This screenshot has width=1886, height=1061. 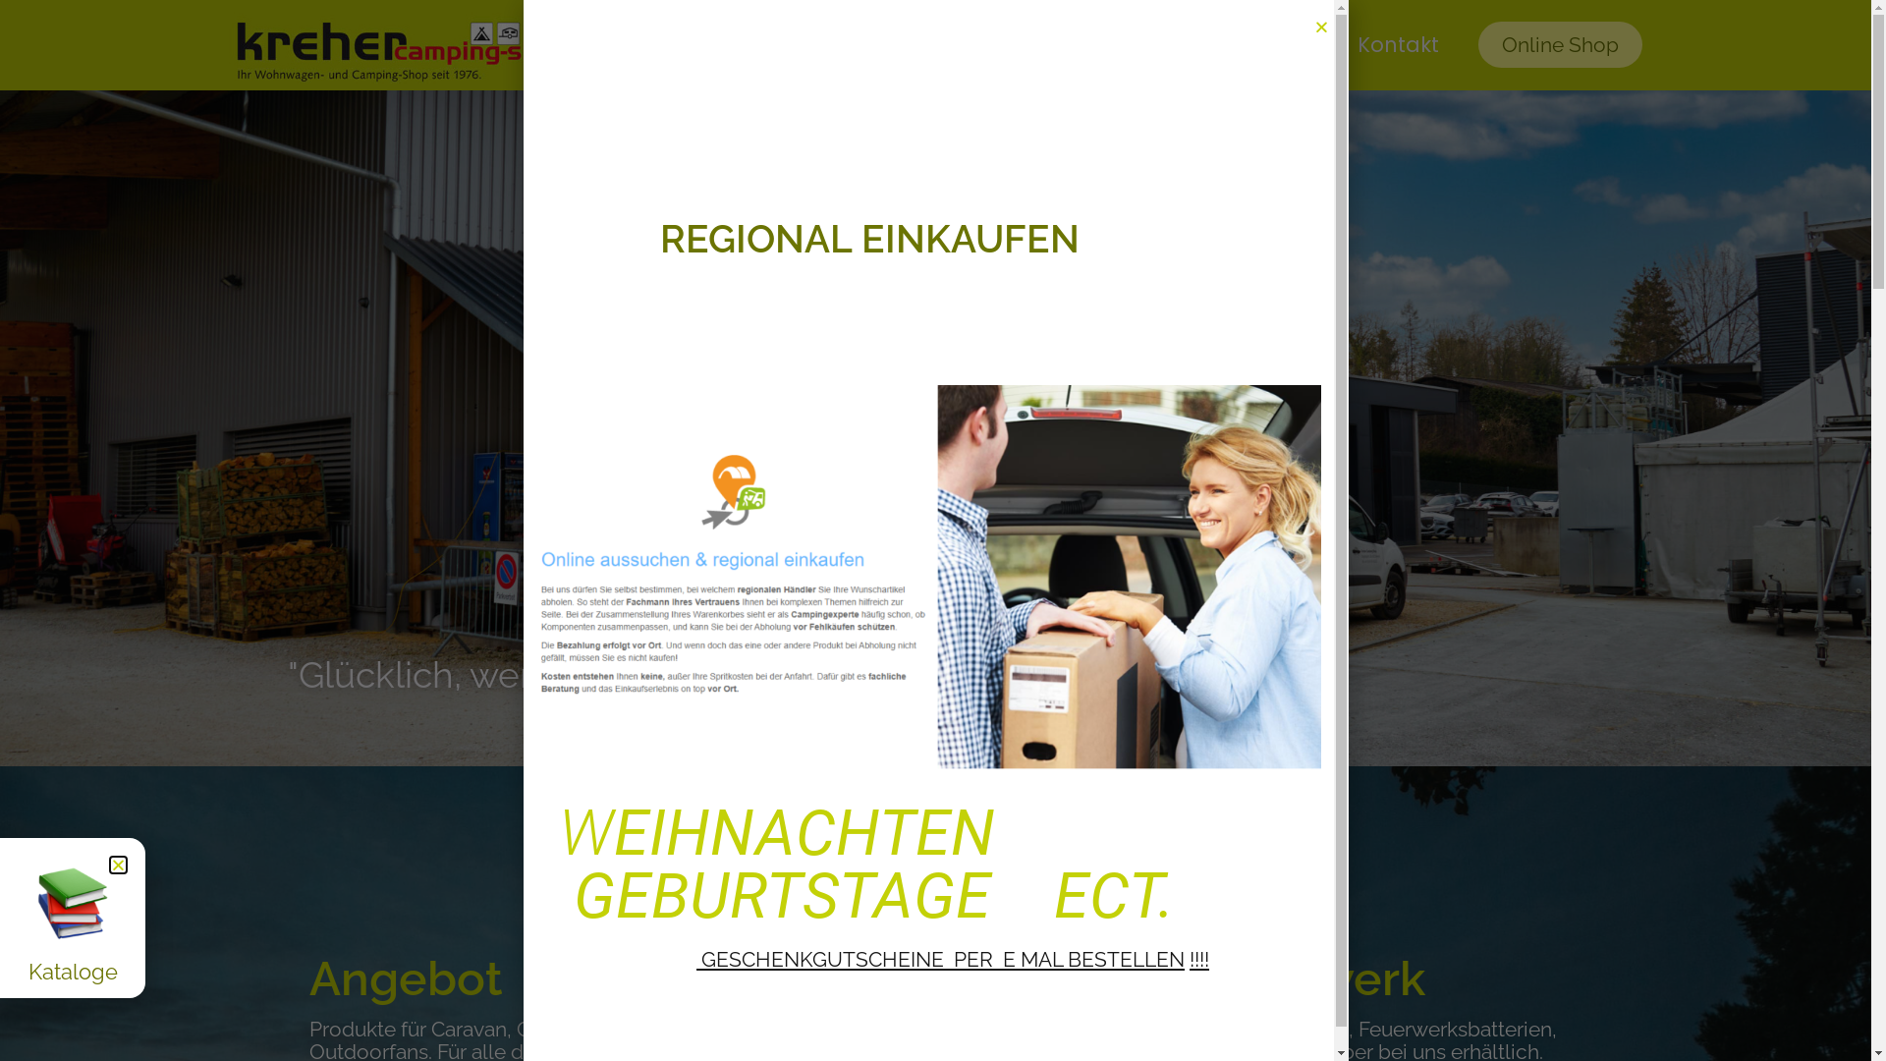 I want to click on Start, so click(x=919, y=45).